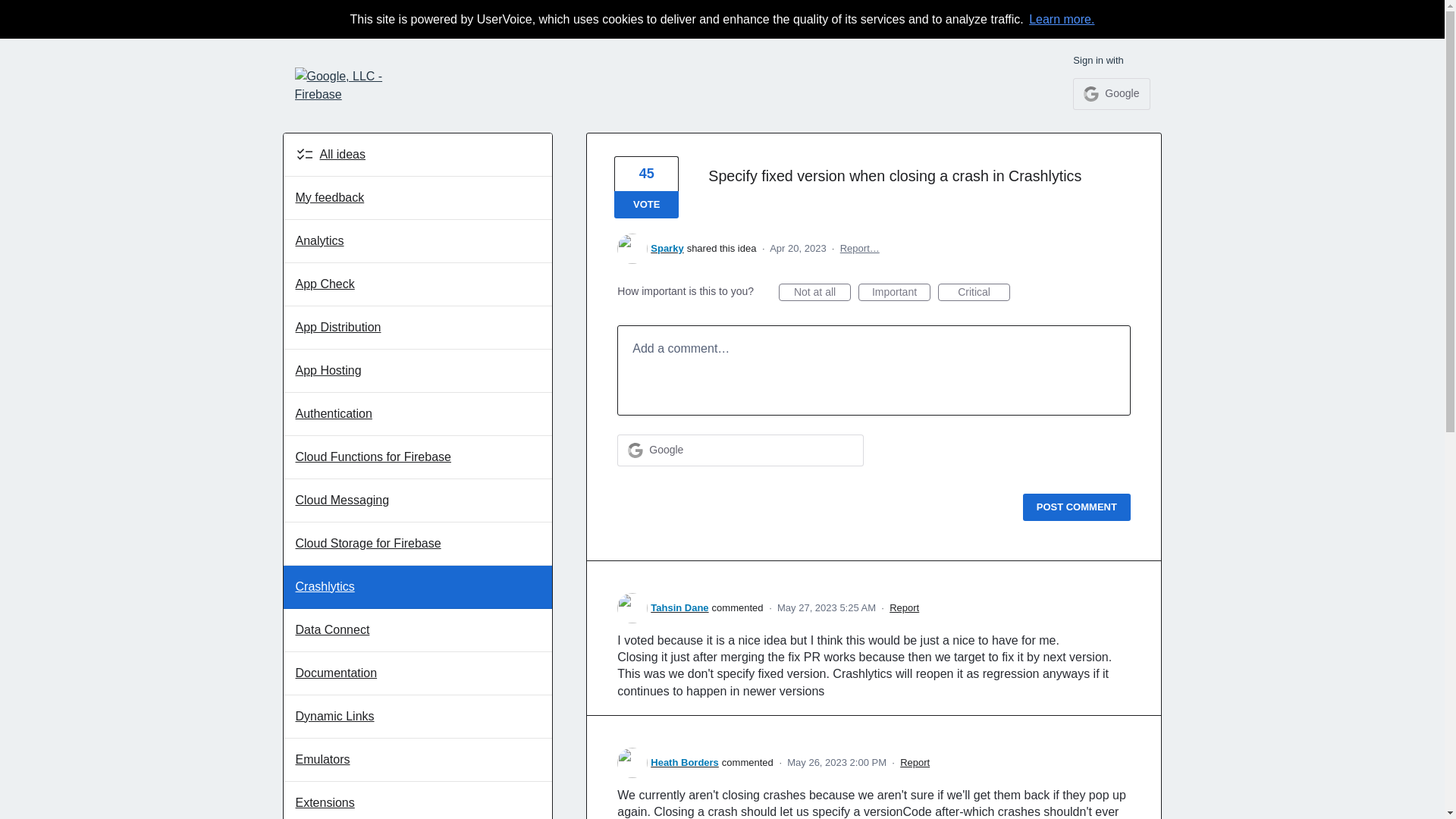  What do you see at coordinates (419, 372) in the screenshot?
I see `View all ideas in category App Hosting` at bounding box center [419, 372].